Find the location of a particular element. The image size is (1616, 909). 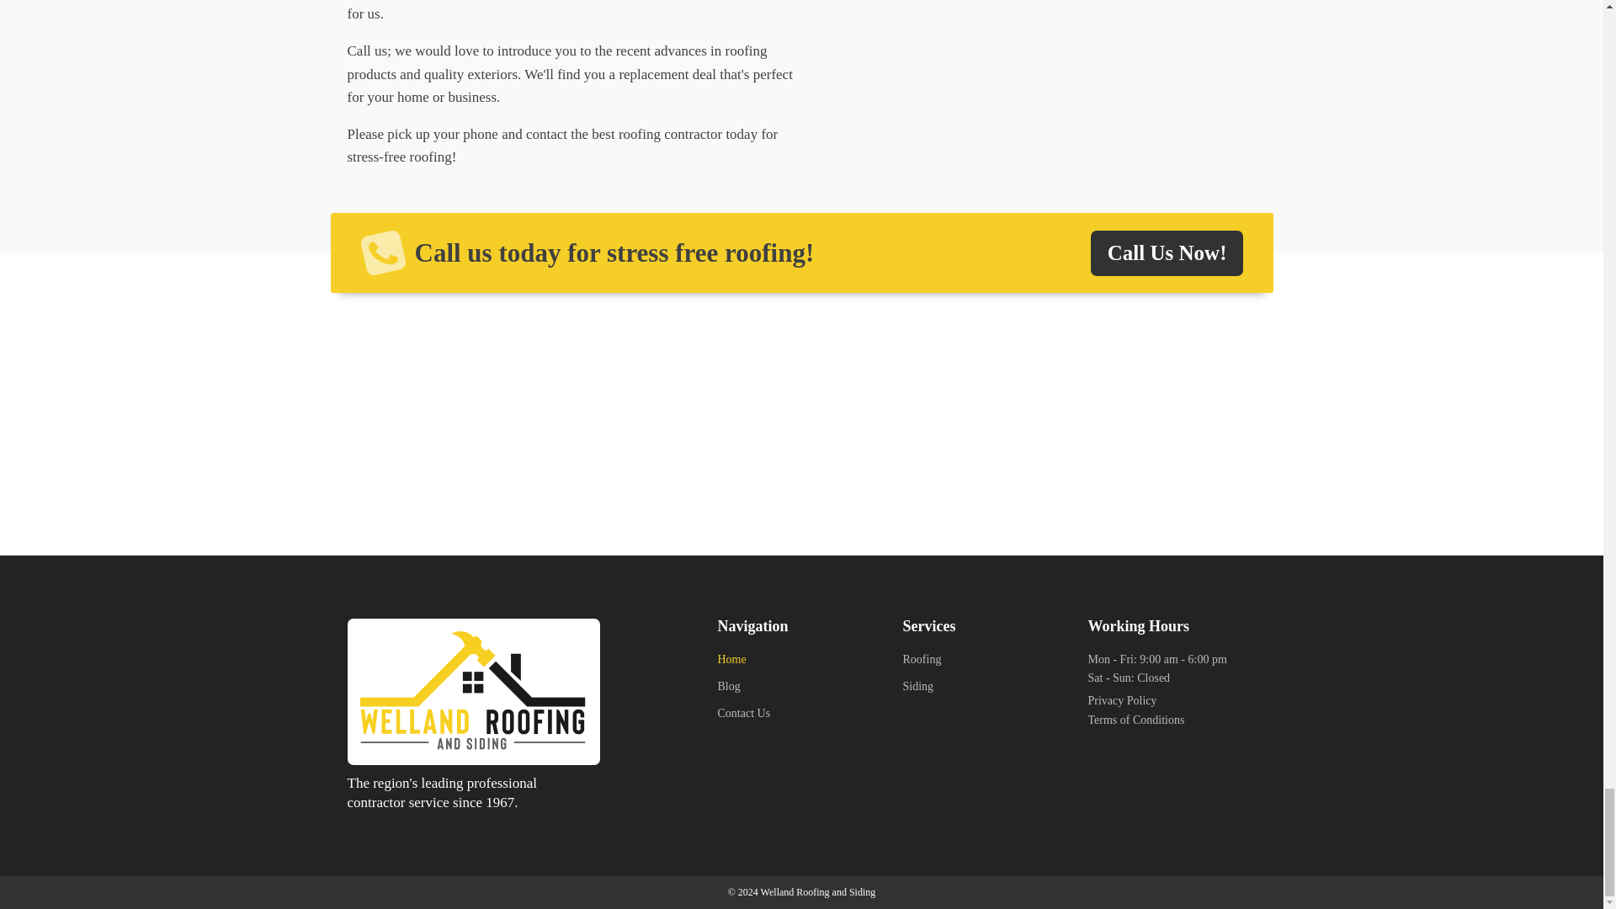

Roofing is located at coordinates (921, 663).